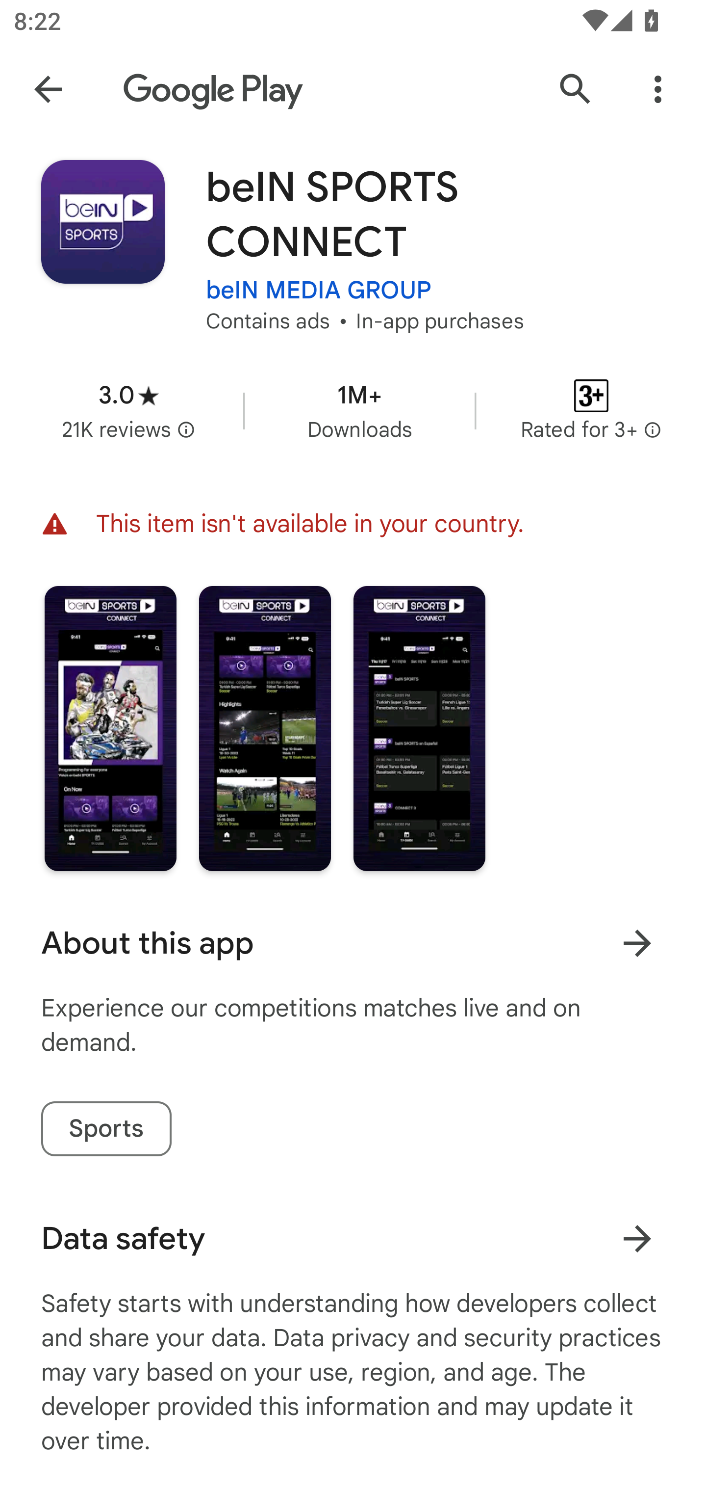 The height and width of the screenshot is (1492, 706). Describe the element at coordinates (658, 89) in the screenshot. I see `More Options` at that location.